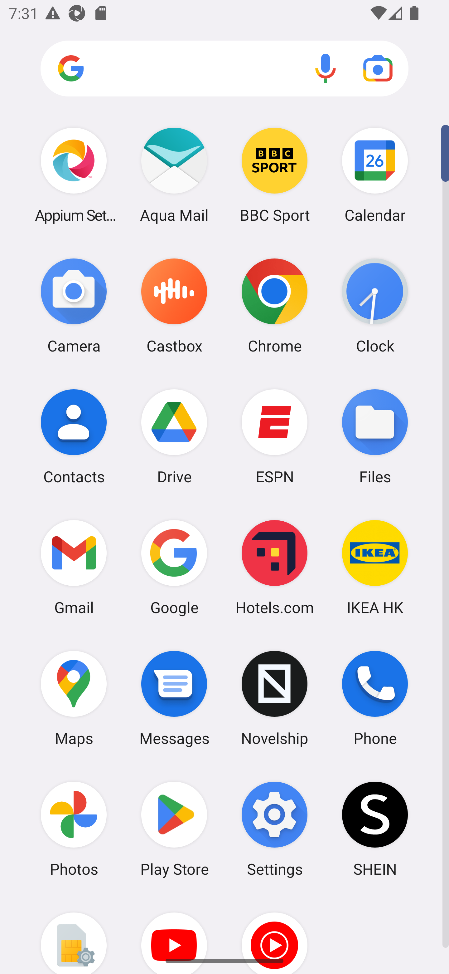 This screenshot has height=974, width=449. I want to click on Drive, so click(174, 436).